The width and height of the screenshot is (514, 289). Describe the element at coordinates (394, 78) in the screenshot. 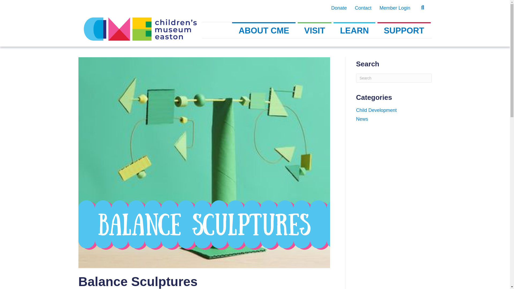

I see `Type and press Enter to search.` at that location.